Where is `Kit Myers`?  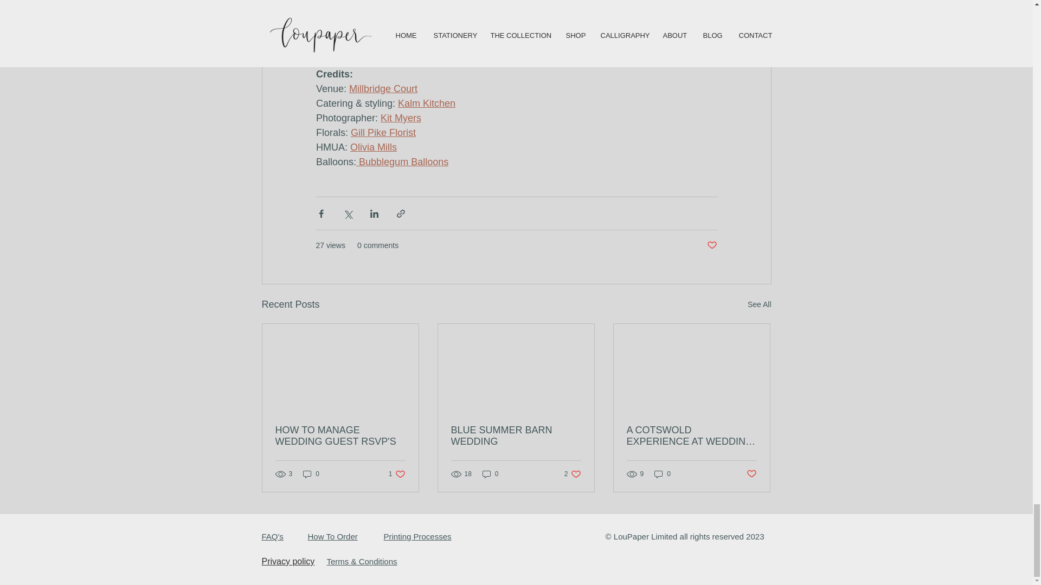
Kit Myers is located at coordinates (401, 118).